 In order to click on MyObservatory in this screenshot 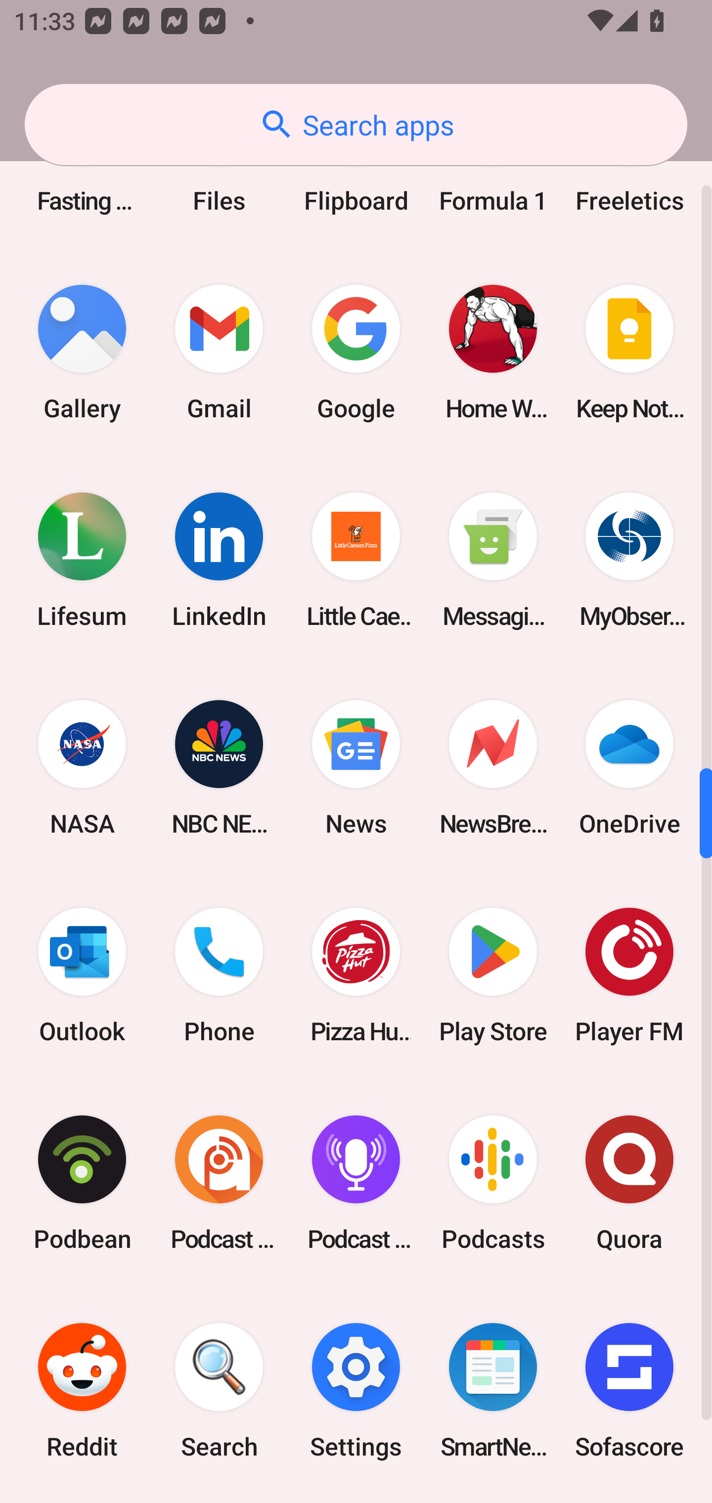, I will do `click(629, 561)`.